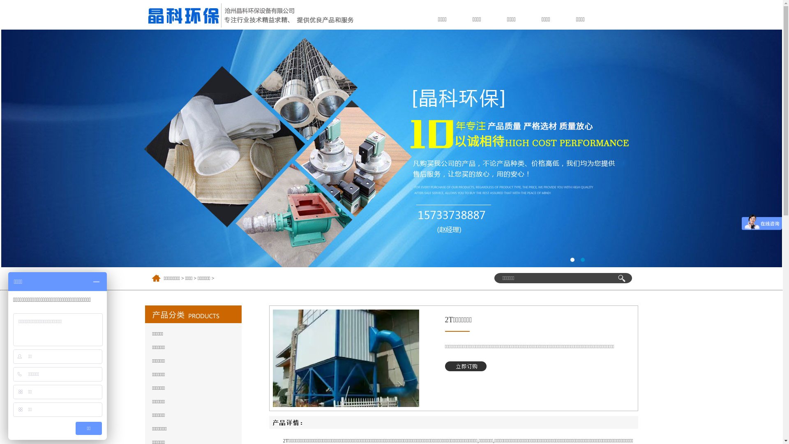  I want to click on 1, so click(572, 260).